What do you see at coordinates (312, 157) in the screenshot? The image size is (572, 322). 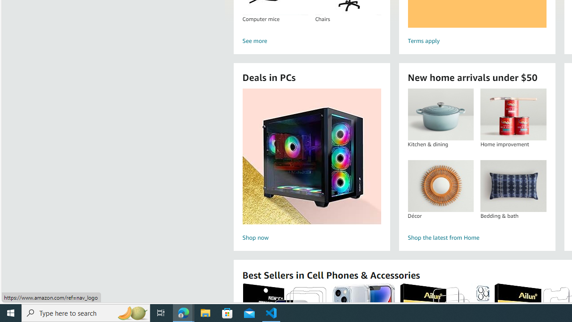 I see `Deals in PCs` at bounding box center [312, 157].